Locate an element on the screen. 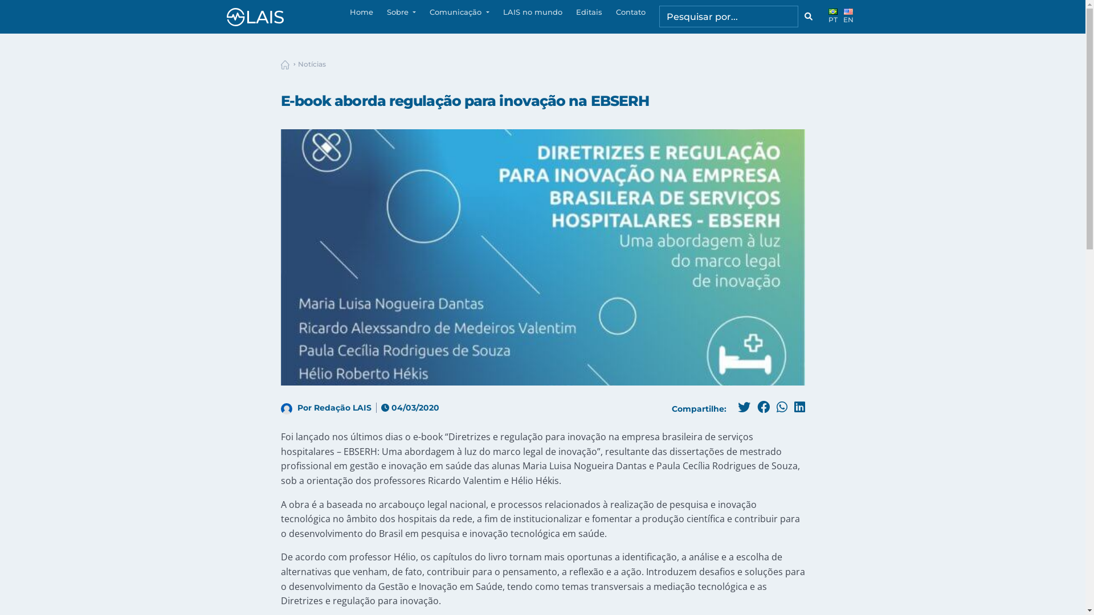  Pesquisar is located at coordinates (809, 17).